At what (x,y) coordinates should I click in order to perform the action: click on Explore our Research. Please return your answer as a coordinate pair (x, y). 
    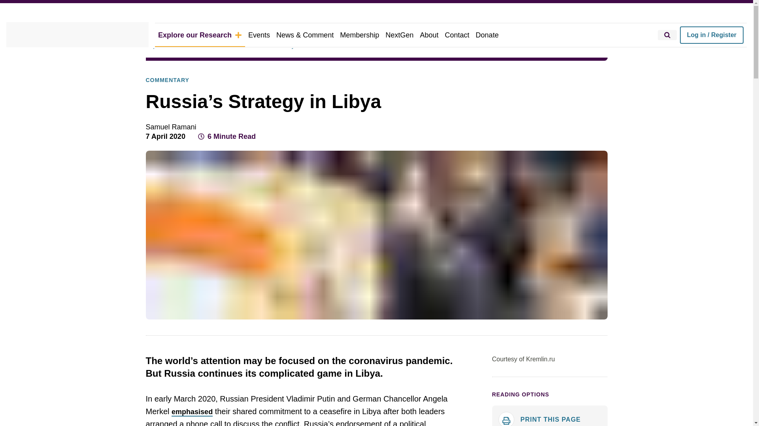
    Looking at the image, I should click on (200, 35).